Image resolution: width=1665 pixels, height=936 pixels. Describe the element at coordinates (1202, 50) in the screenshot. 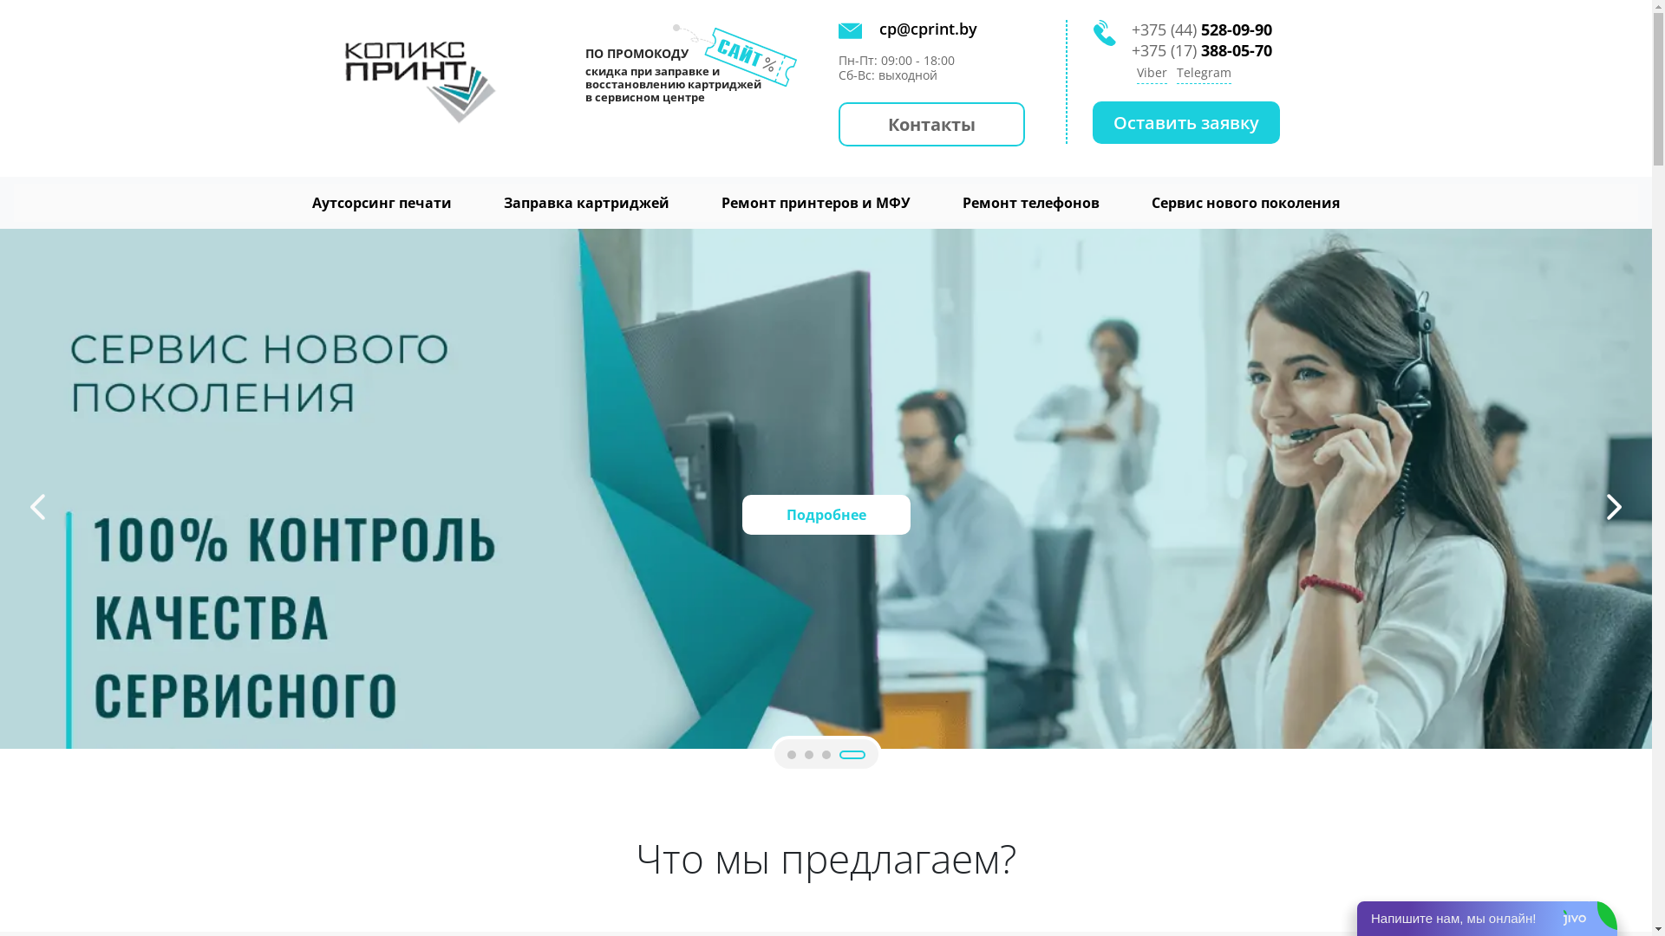

I see `+375 (17) 388-05-70` at that location.